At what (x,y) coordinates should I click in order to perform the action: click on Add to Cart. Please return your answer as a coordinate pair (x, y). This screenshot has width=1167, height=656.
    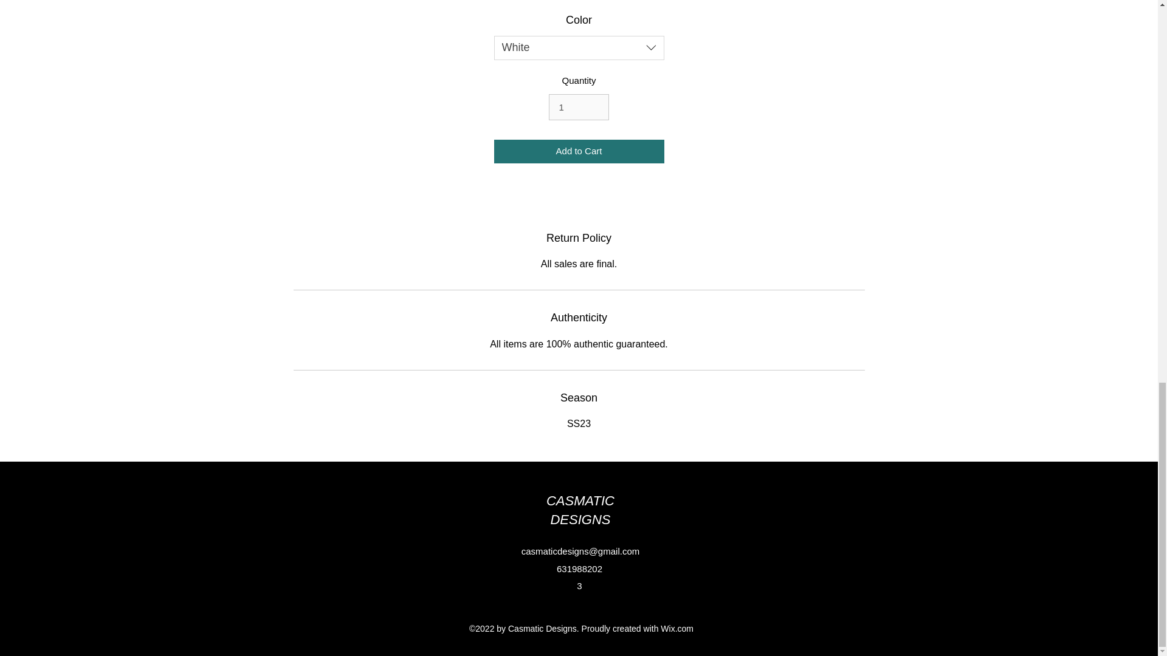
    Looking at the image, I should click on (579, 151).